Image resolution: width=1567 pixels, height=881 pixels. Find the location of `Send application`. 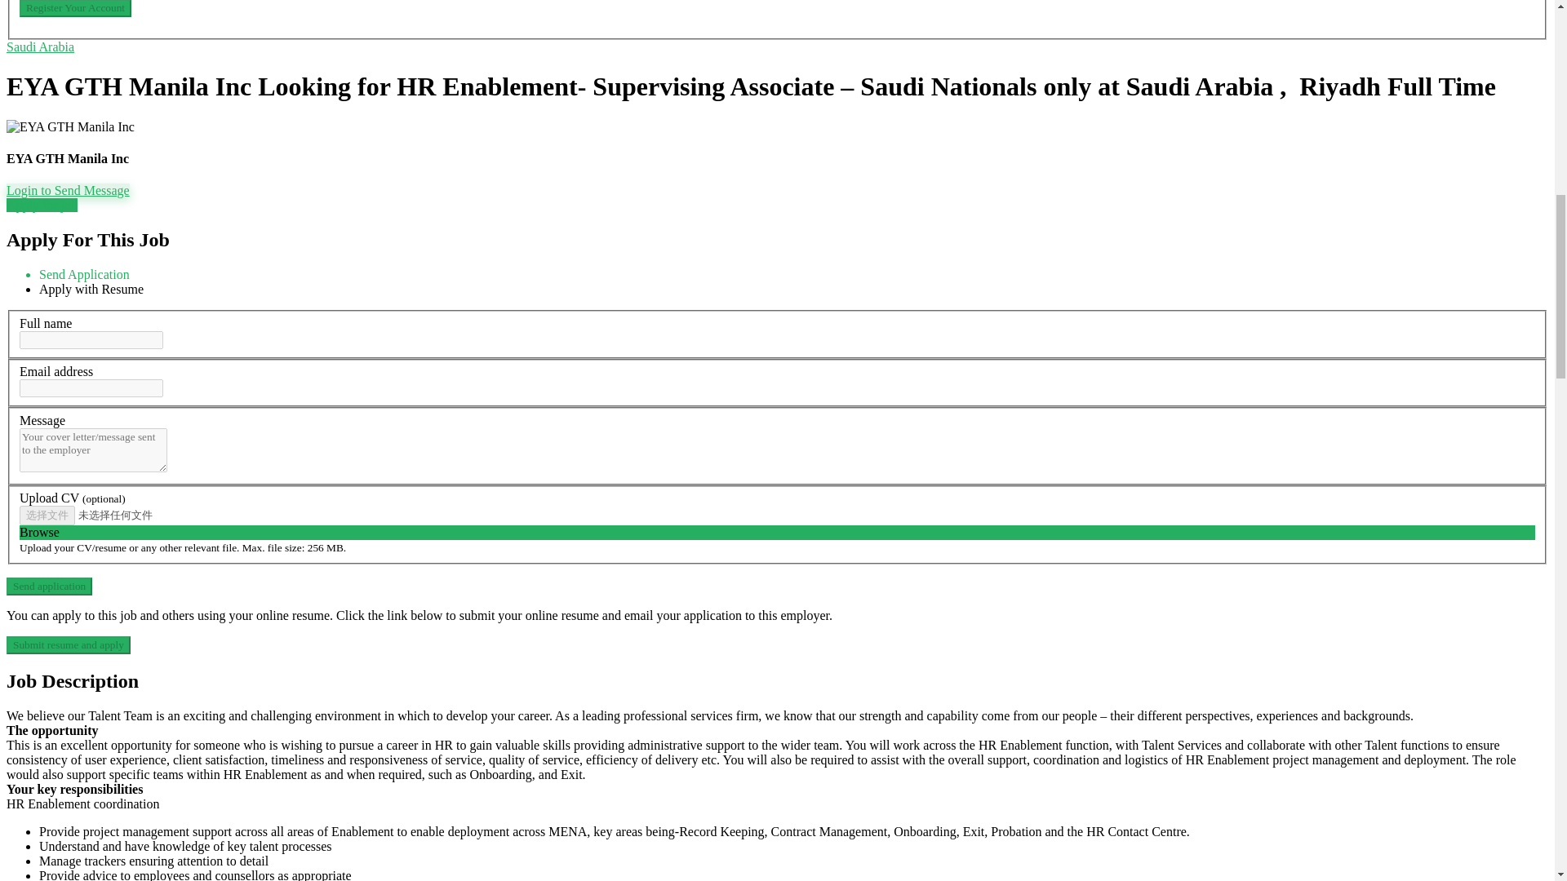

Send application is located at coordinates (49, 587).